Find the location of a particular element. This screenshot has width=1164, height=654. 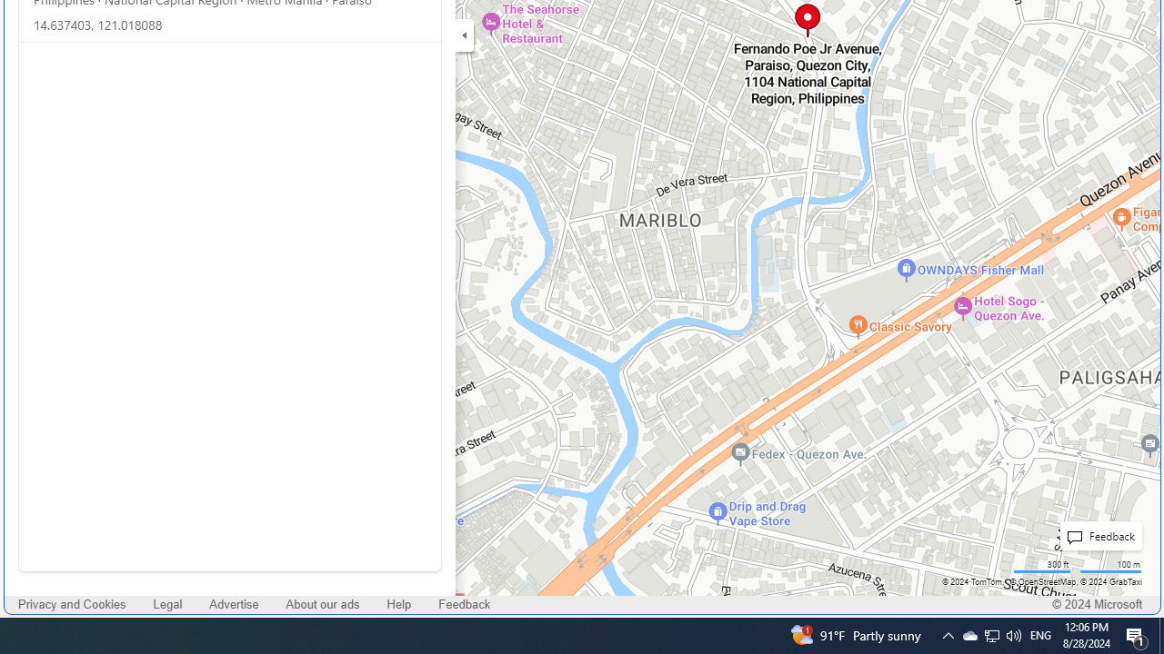

Privacy and Cookies is located at coordinates (73, 605).